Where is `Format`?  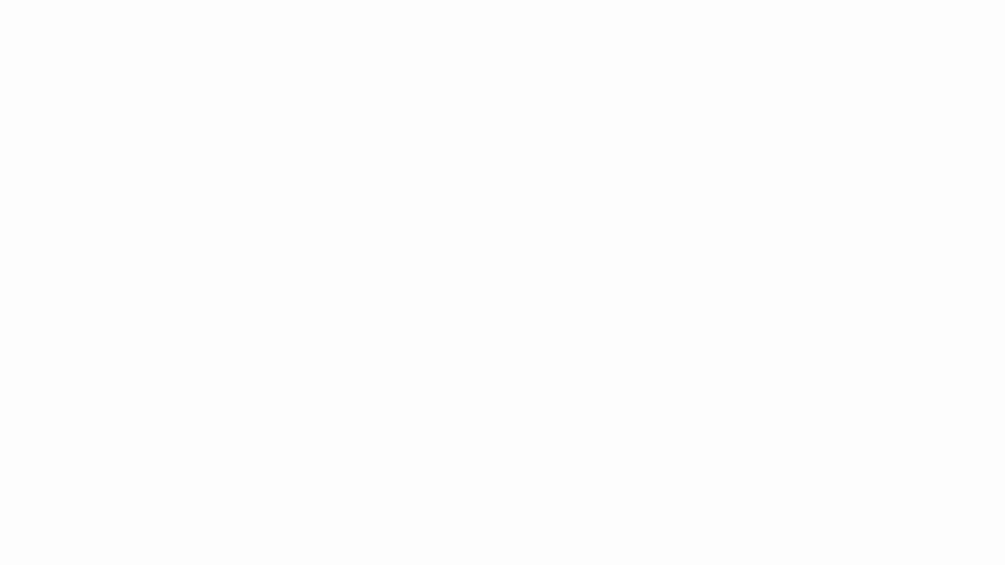 Format is located at coordinates (323, 80).